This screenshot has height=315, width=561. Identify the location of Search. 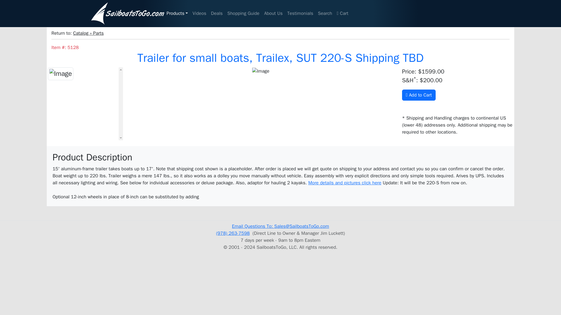
(325, 13).